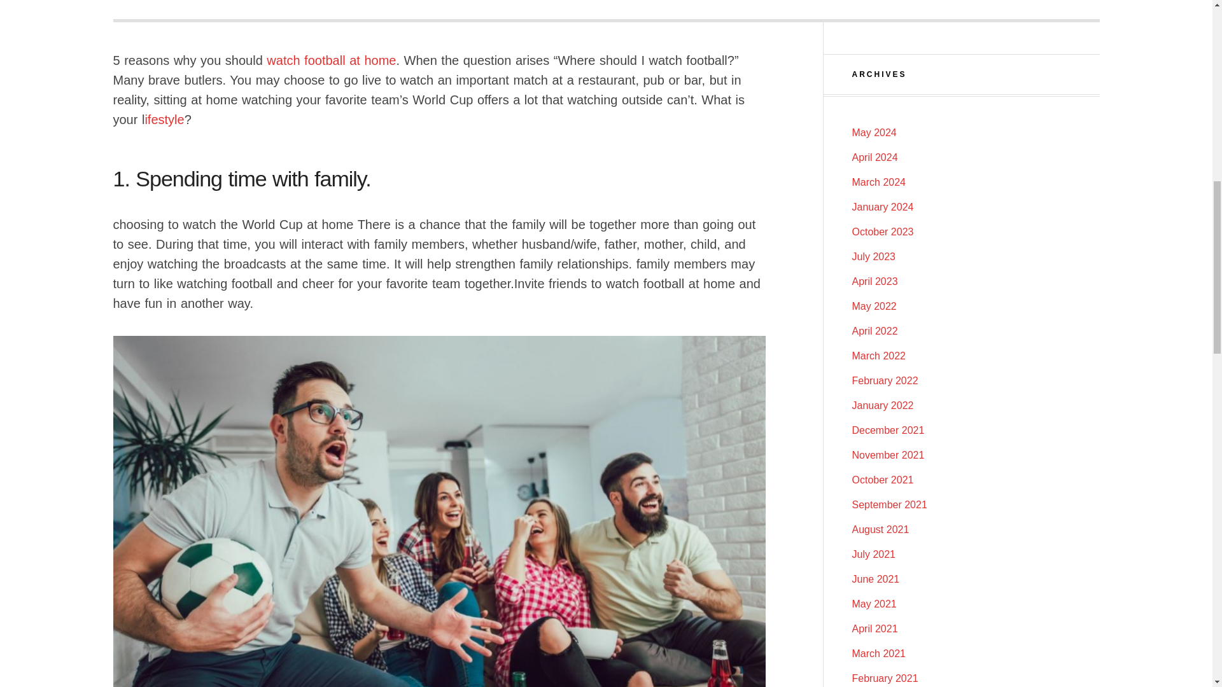 This screenshot has height=687, width=1222. I want to click on July 2023, so click(873, 256).